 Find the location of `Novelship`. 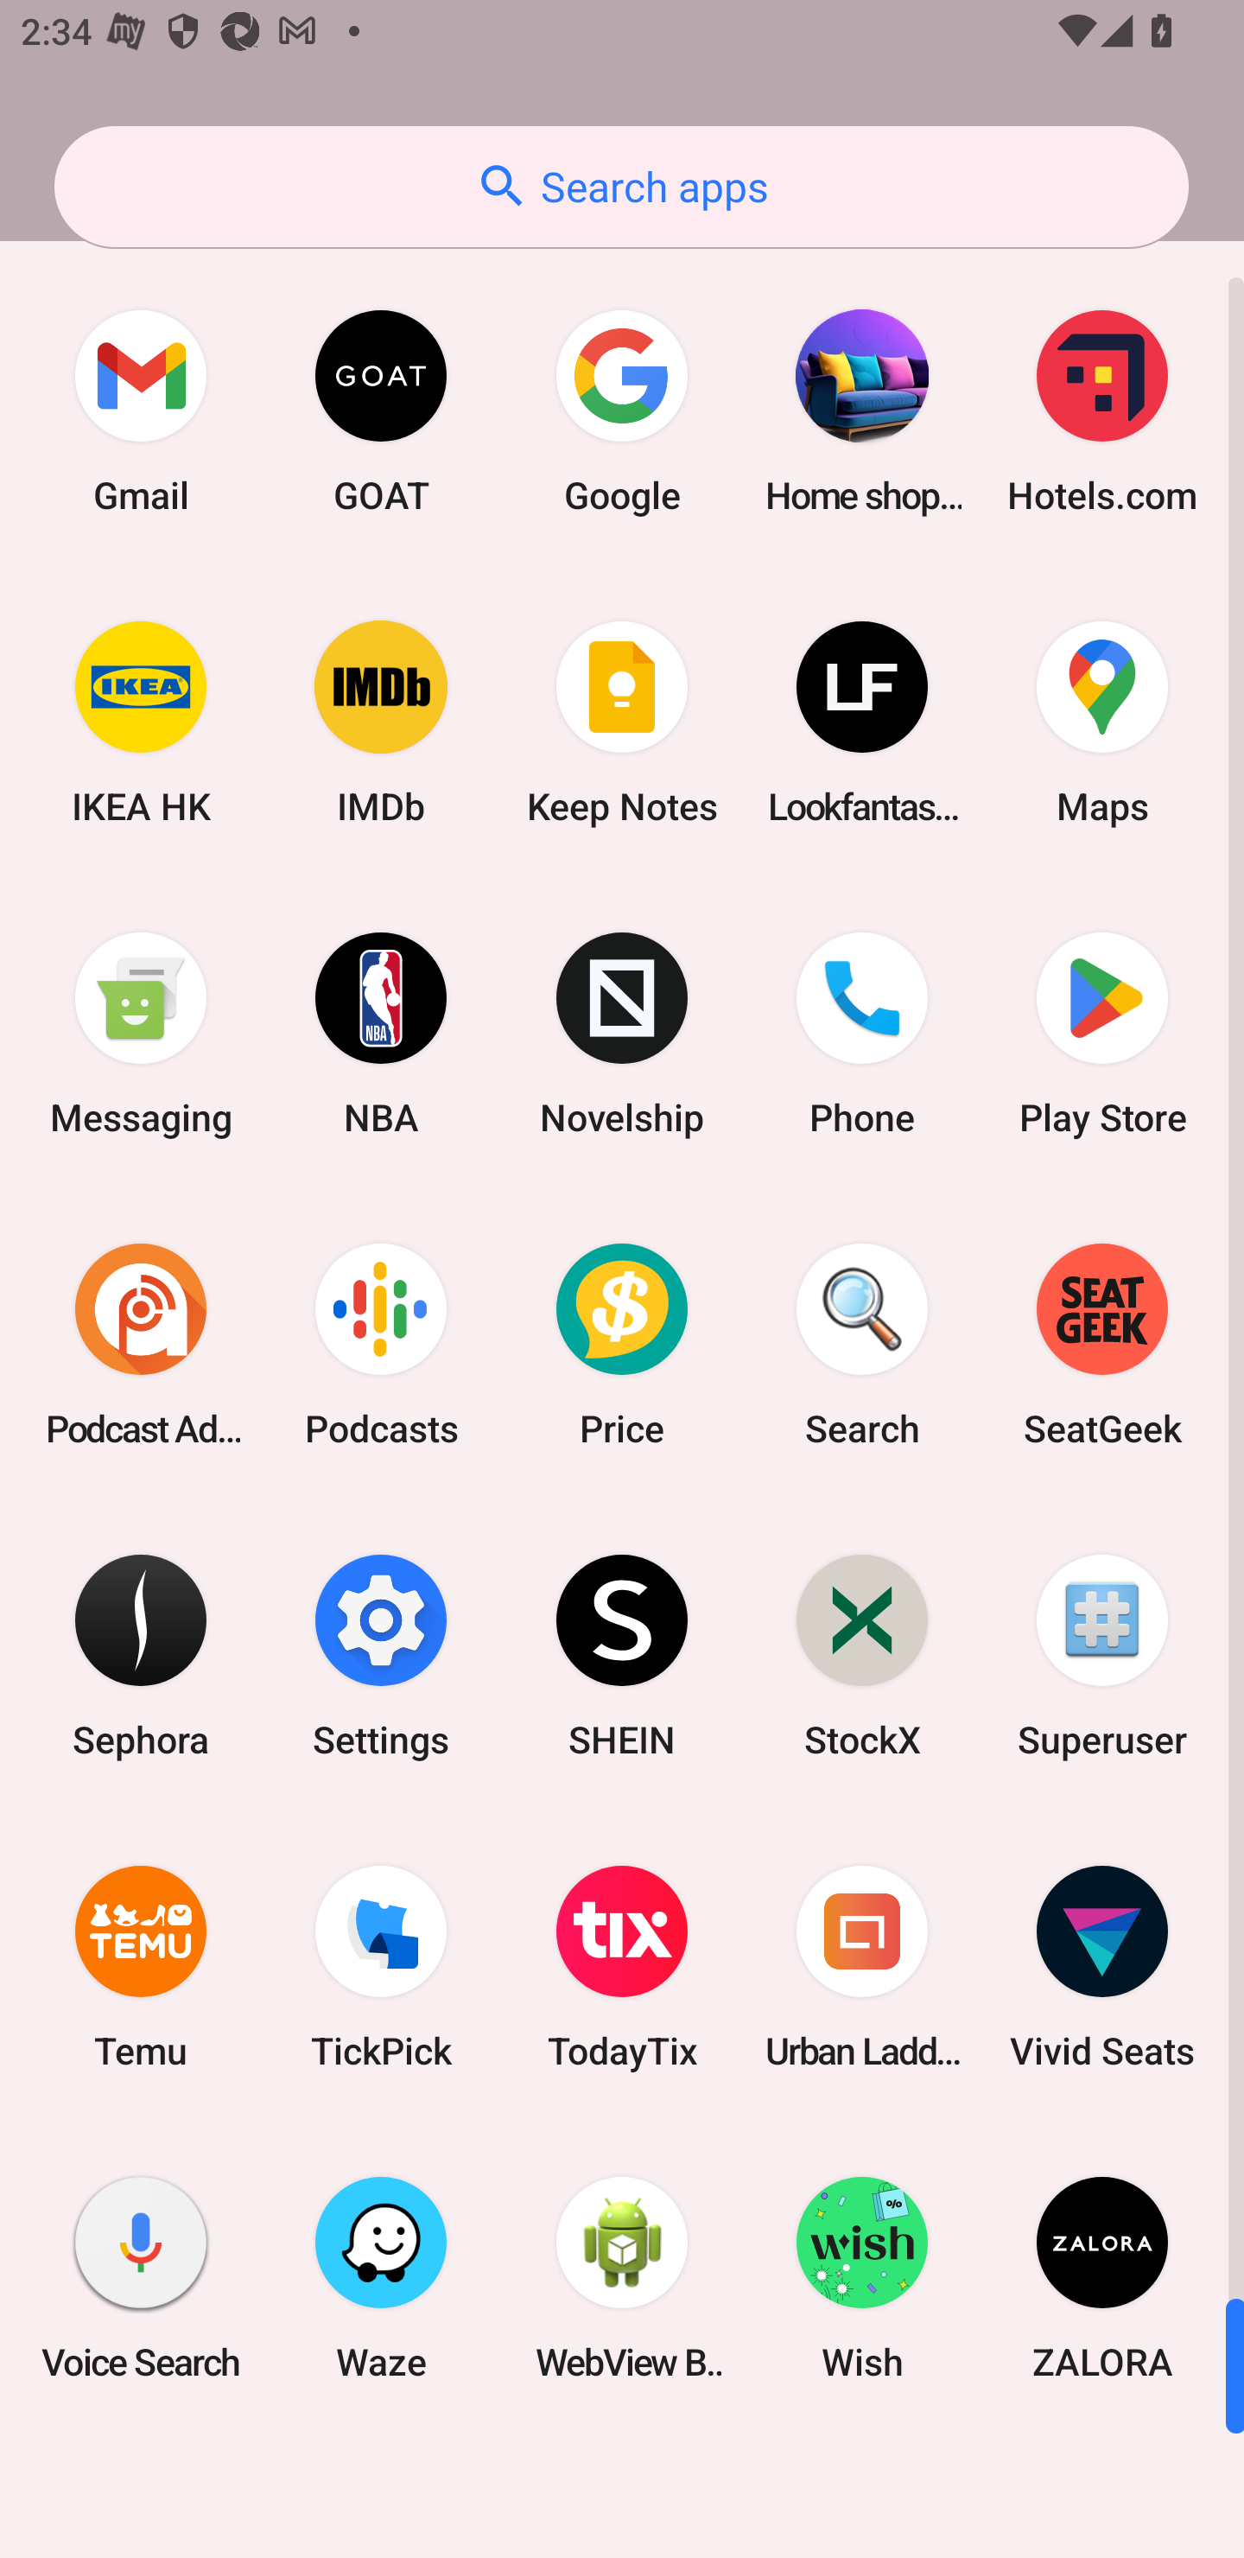

Novelship is located at coordinates (622, 1034).